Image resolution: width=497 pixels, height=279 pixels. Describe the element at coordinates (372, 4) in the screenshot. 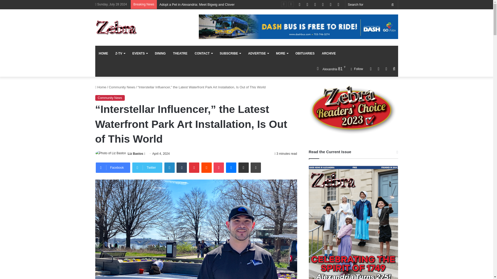

I see `Search for` at that location.